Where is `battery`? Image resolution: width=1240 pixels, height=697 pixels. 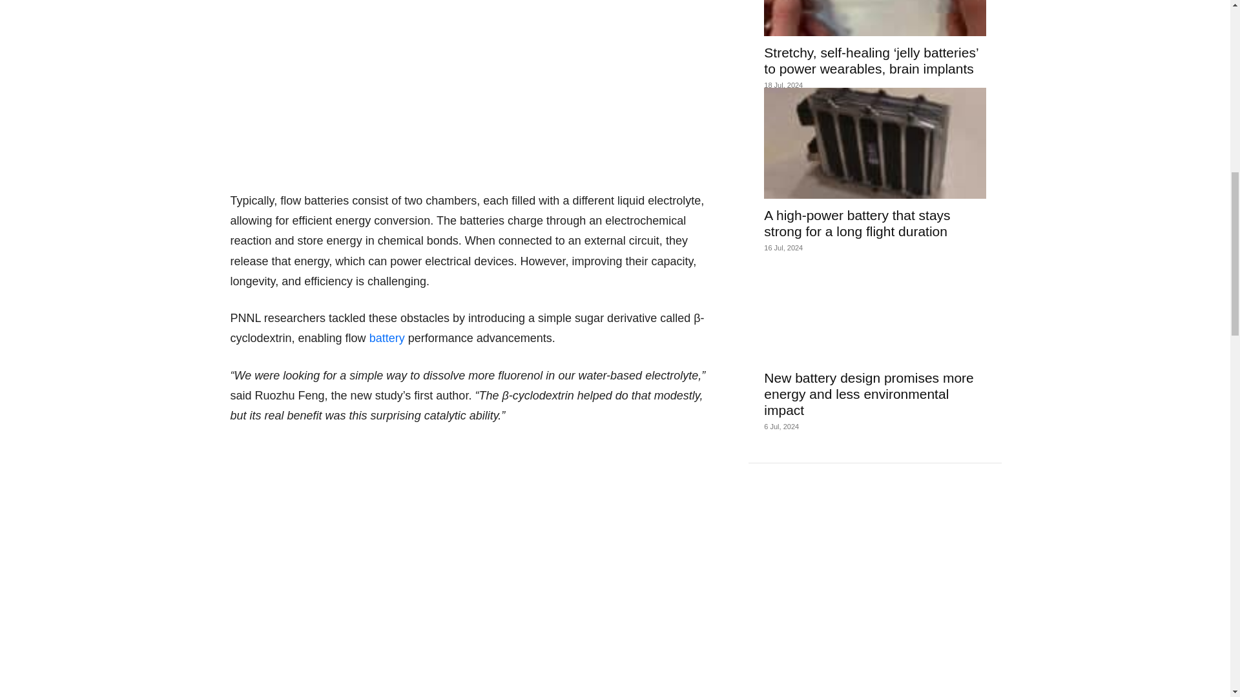 battery is located at coordinates (387, 338).